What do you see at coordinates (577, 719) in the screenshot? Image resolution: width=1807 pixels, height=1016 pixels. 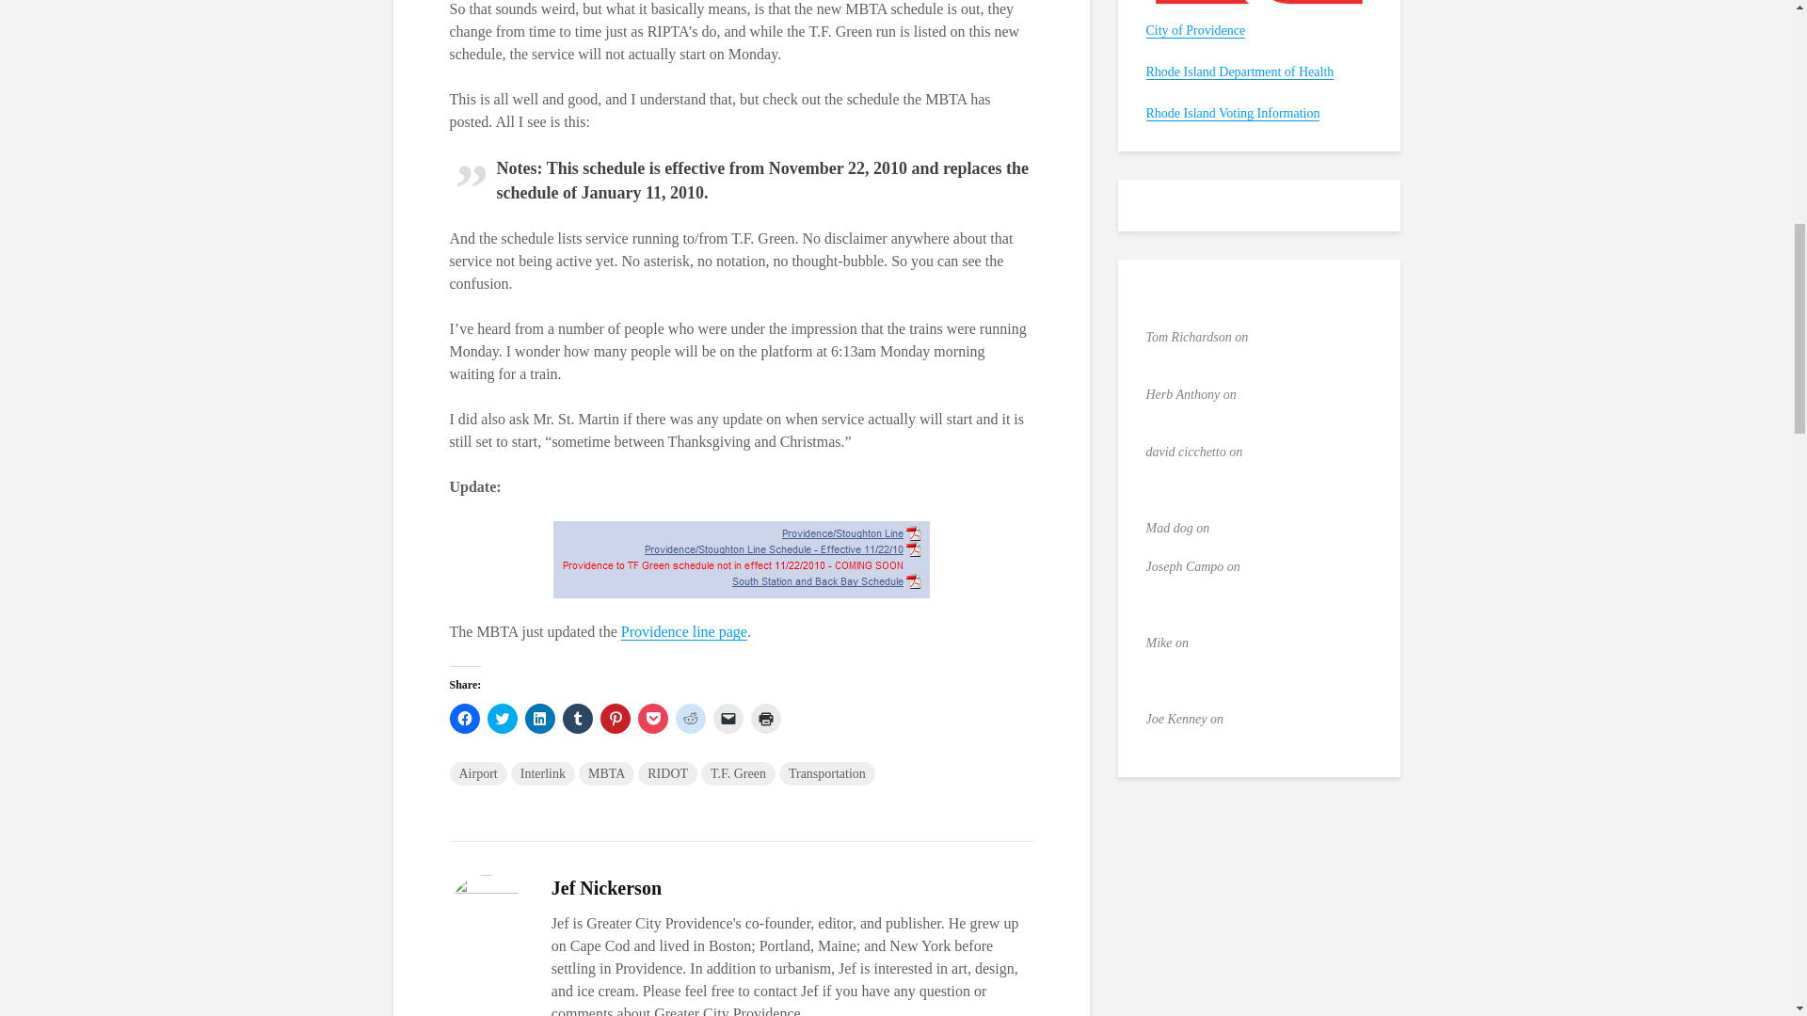 I see `Click to share on Tumblr` at bounding box center [577, 719].